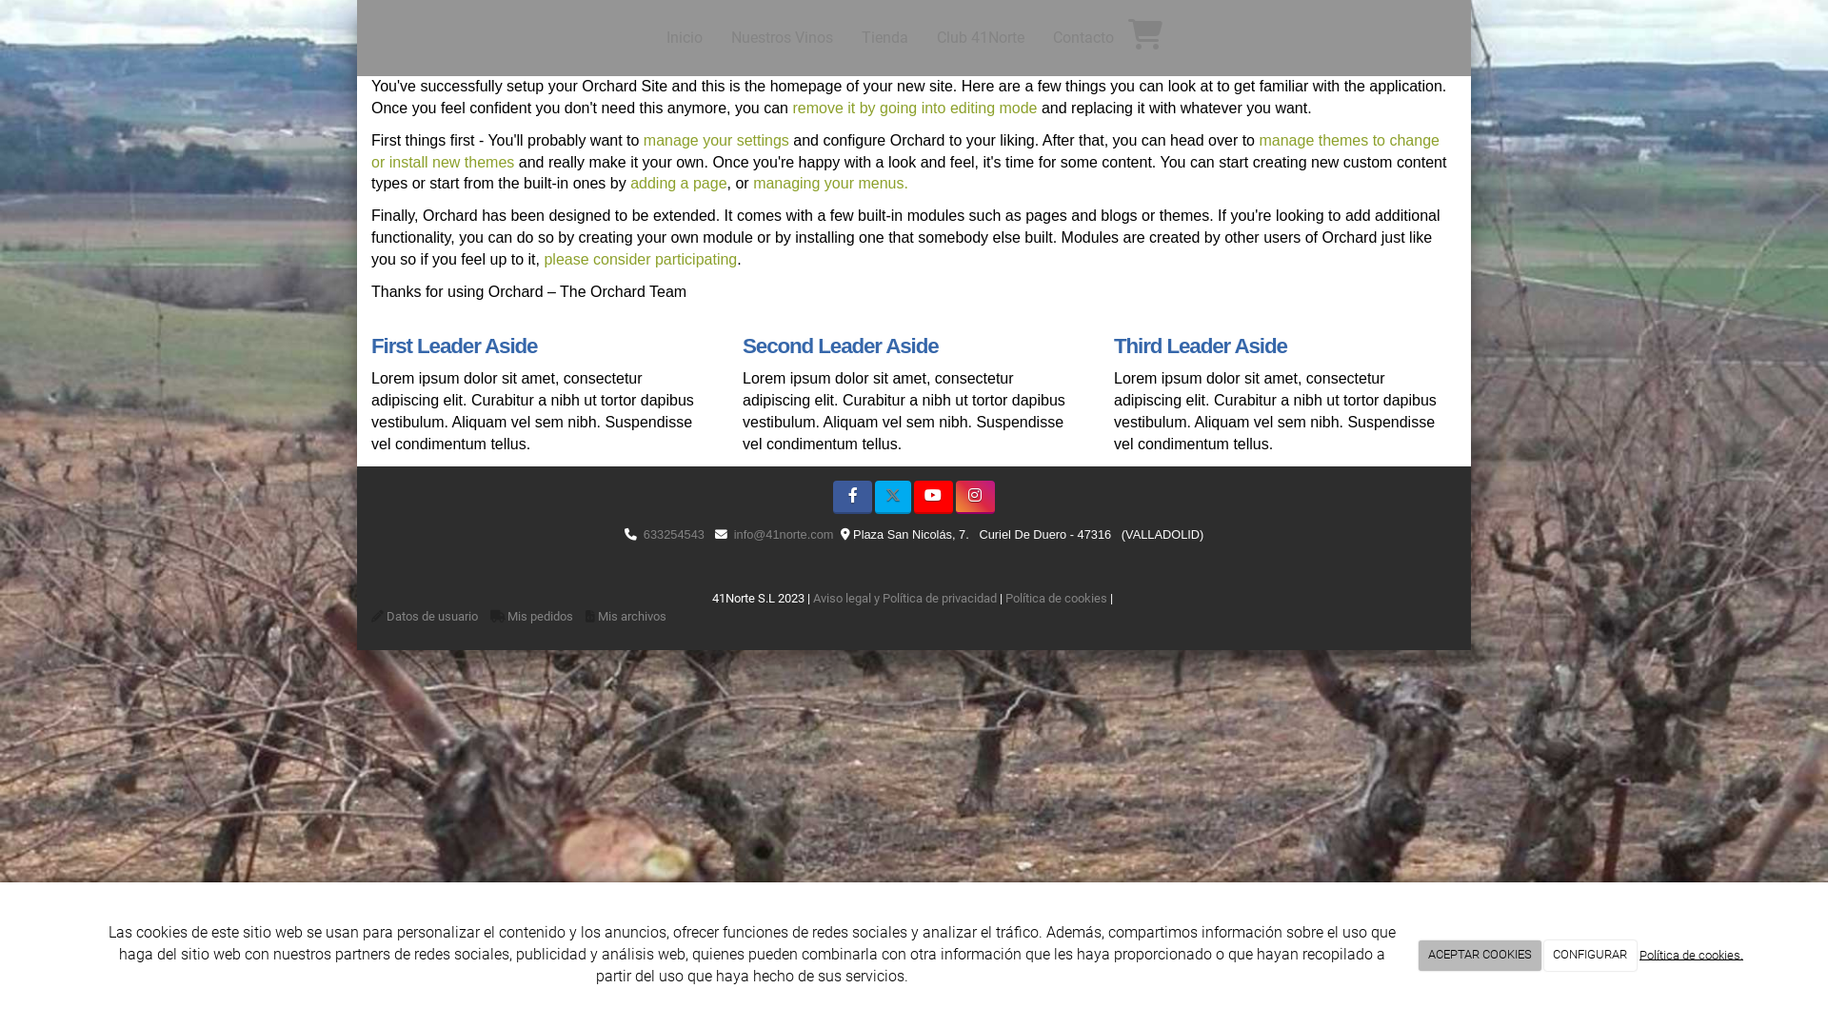 The height and width of the screenshot is (1028, 1828). Describe the element at coordinates (785, 535) in the screenshot. I see `info@41norte.com` at that location.